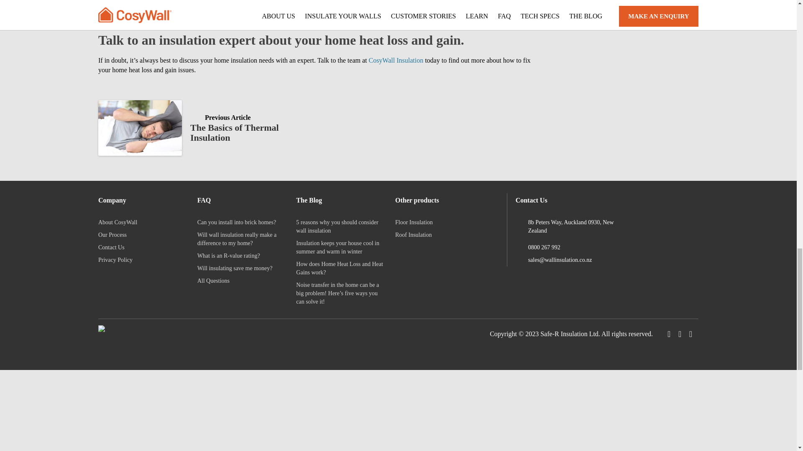 The height and width of the screenshot is (451, 803). What do you see at coordinates (115, 260) in the screenshot?
I see `Will insulating save me money?` at bounding box center [115, 260].